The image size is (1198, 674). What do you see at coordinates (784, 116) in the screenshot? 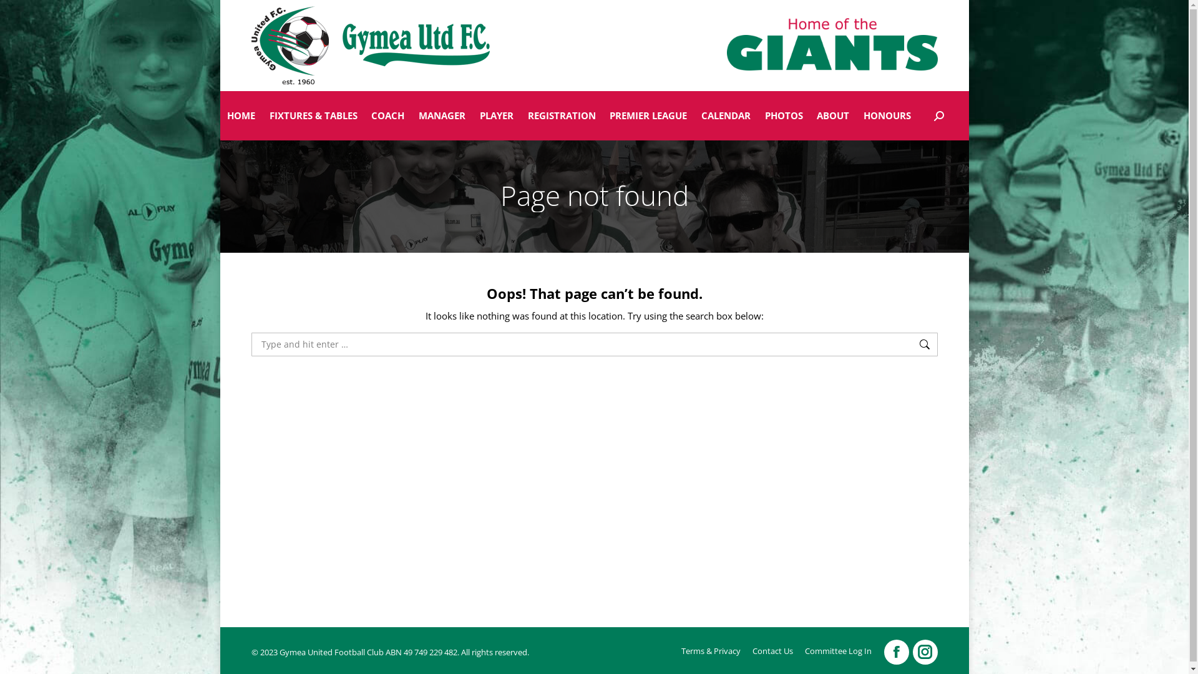
I see `PHOTOS` at bounding box center [784, 116].